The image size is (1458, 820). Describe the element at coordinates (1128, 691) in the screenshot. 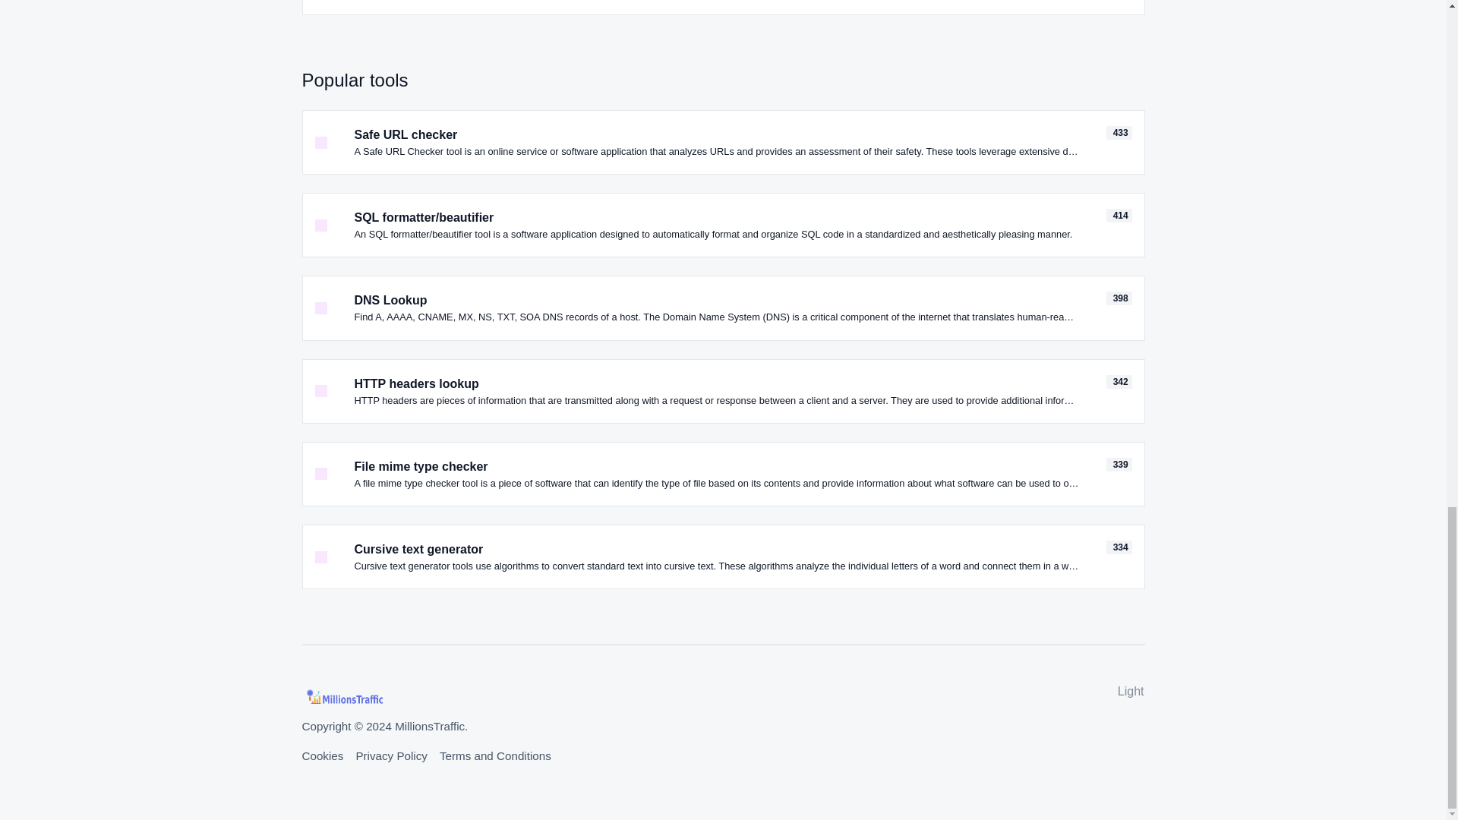

I see `Light` at that location.